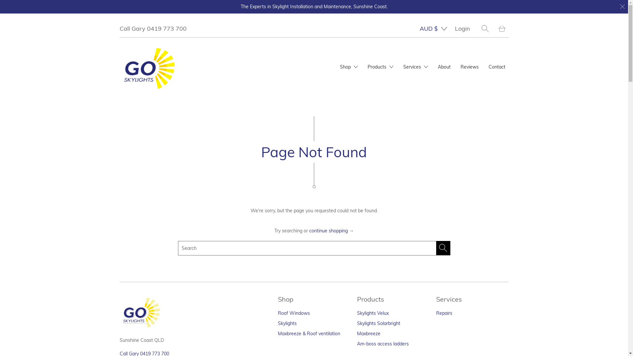  Describe the element at coordinates (495, 222) in the screenshot. I see `UGX` at that location.